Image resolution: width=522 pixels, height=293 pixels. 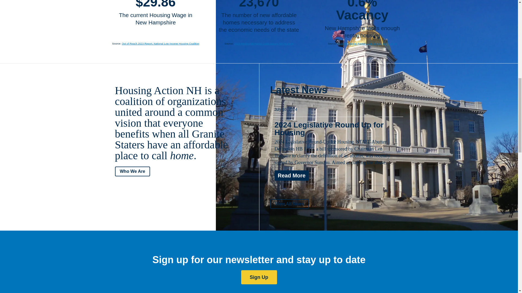 I want to click on 2023 Residential Rental Costs Survey, NH Housing, so click(x=264, y=43).